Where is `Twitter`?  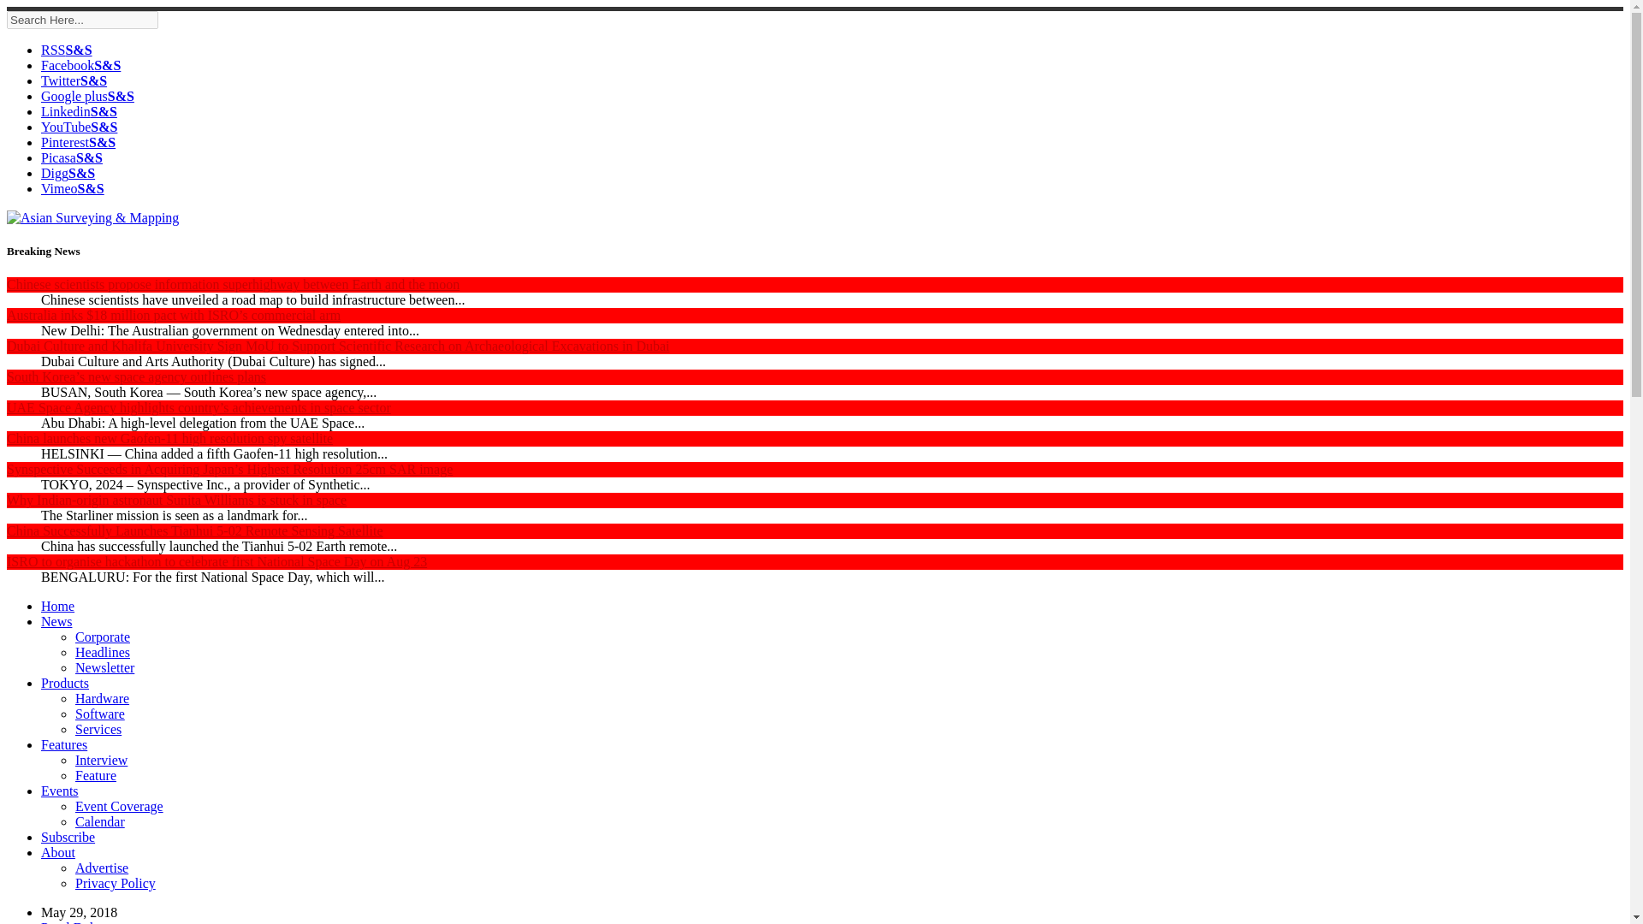
Twitter is located at coordinates (74, 80).